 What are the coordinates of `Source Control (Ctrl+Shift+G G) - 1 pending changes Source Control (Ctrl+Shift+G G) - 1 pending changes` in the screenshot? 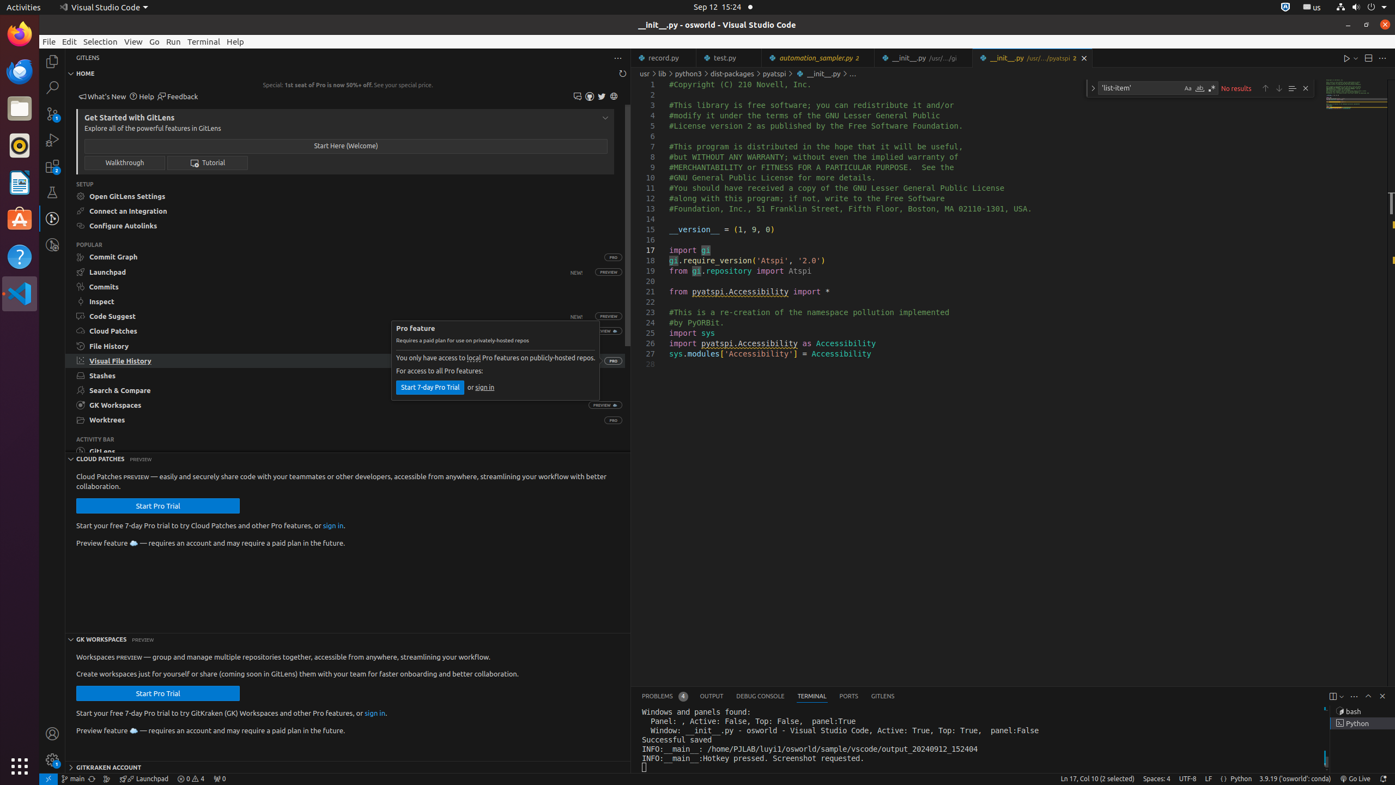 It's located at (52, 113).